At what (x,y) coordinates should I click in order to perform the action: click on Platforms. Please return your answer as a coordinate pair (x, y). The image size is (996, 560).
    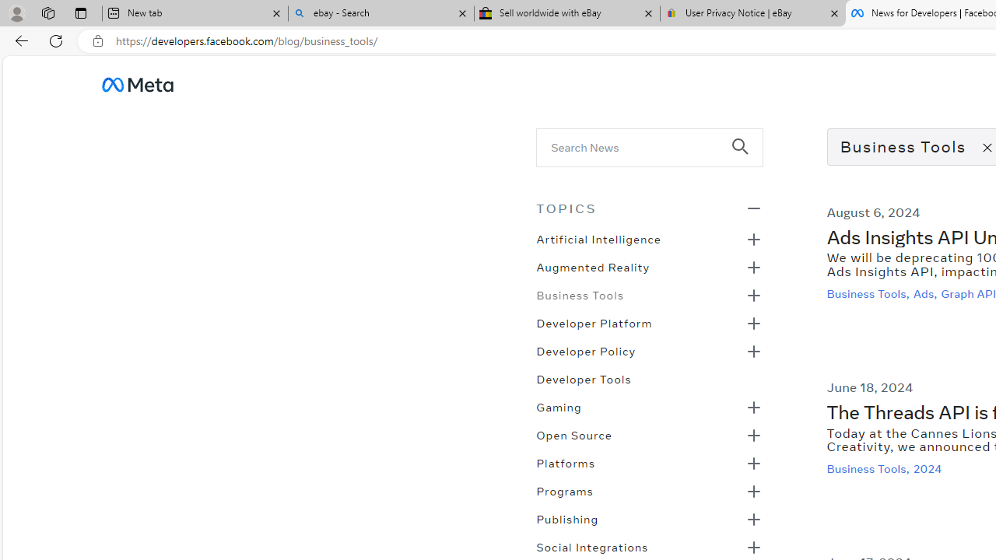
    Looking at the image, I should click on (565, 462).